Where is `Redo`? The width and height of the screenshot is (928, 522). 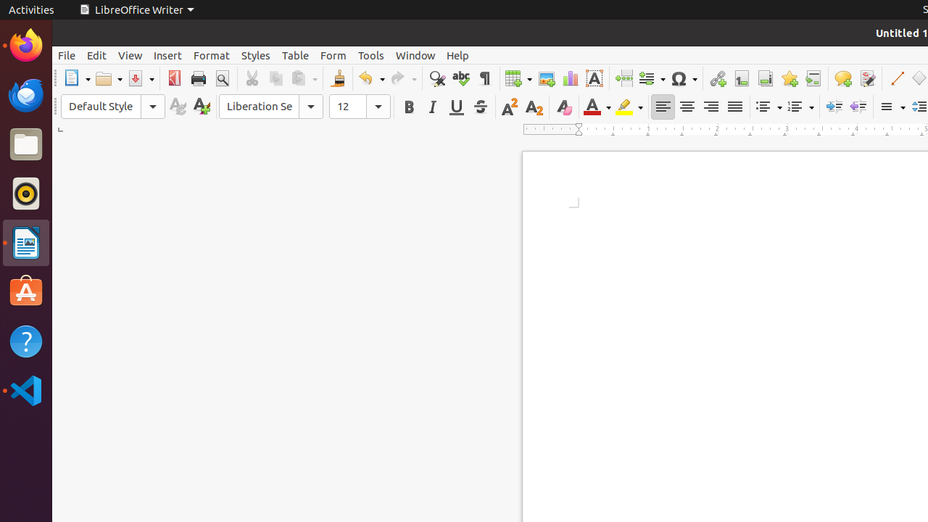 Redo is located at coordinates (403, 78).